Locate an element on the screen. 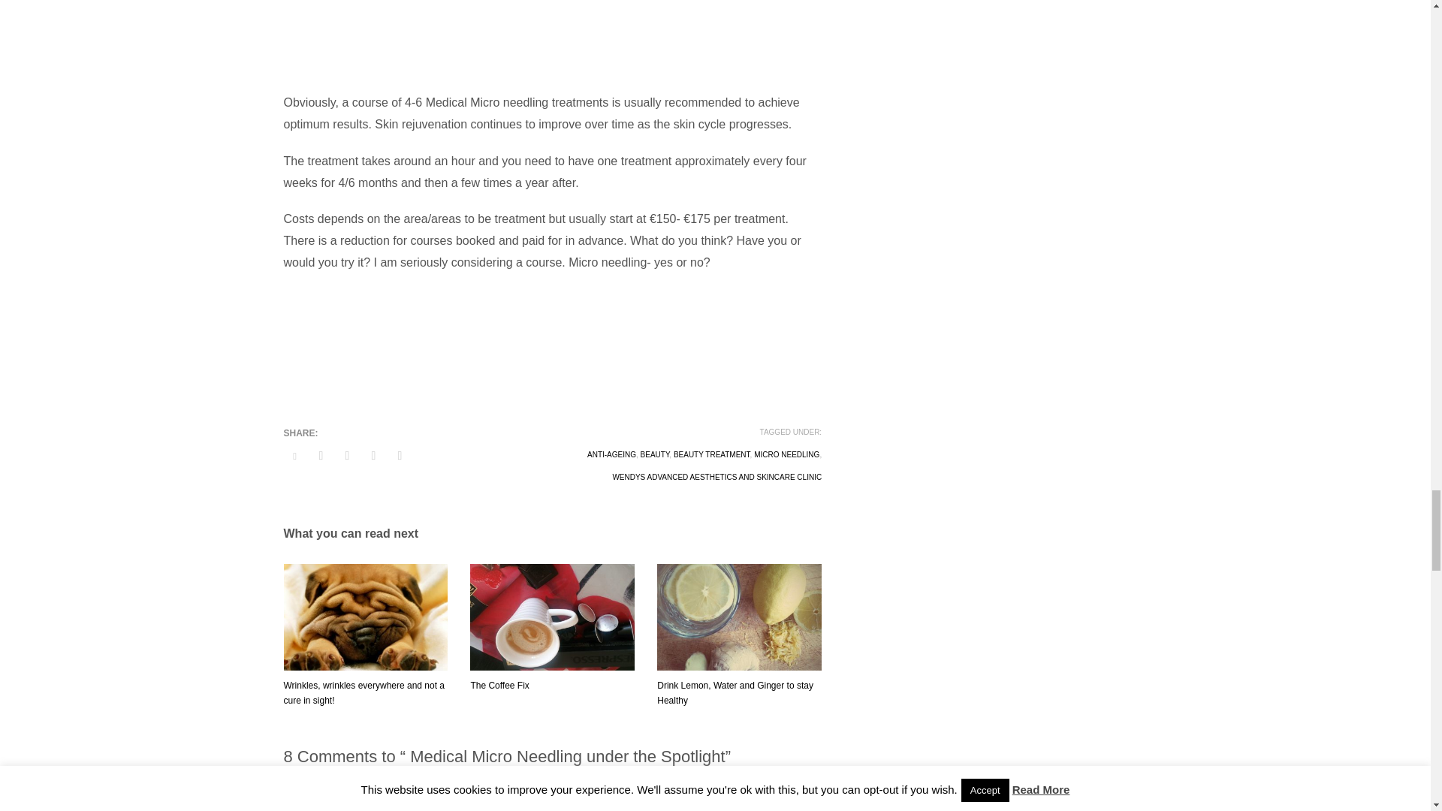  Coffee shot is located at coordinates (551, 617).